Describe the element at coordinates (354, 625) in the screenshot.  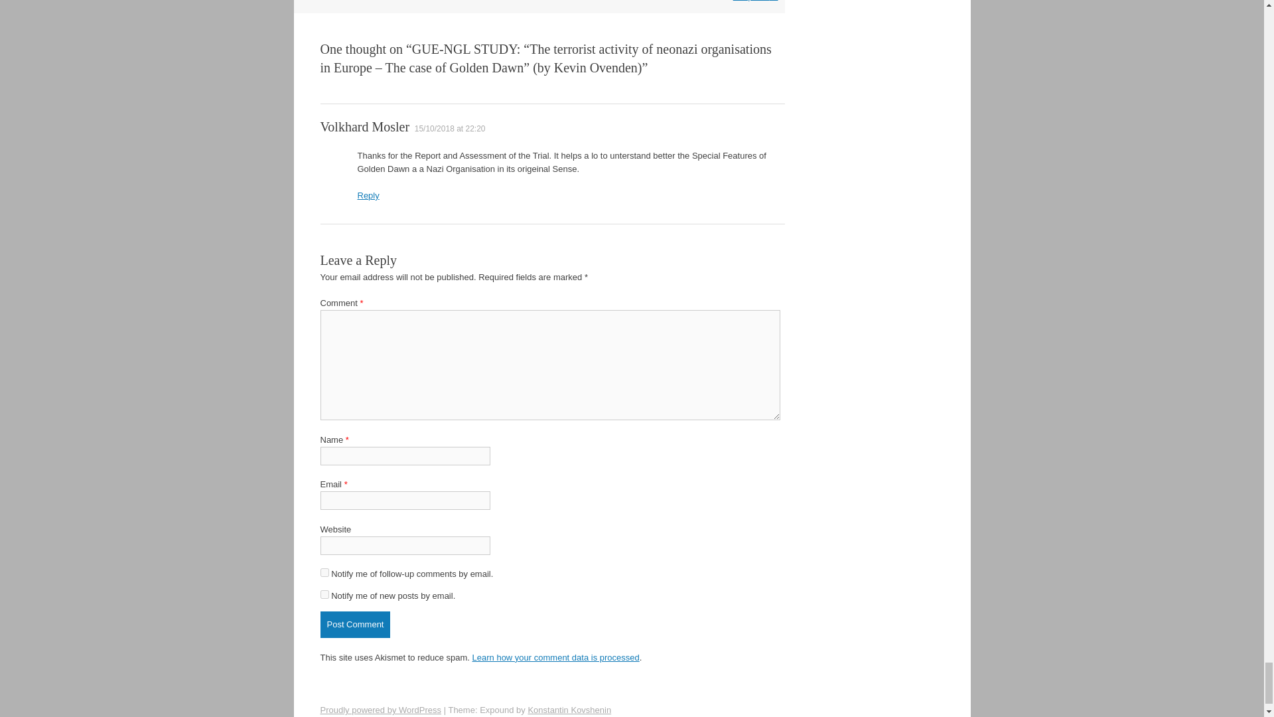
I see `Post Comment` at that location.